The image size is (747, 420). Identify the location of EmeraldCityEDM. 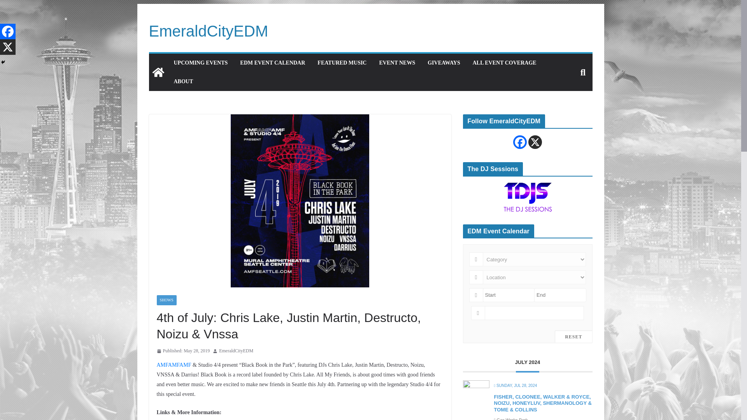
(209, 31).